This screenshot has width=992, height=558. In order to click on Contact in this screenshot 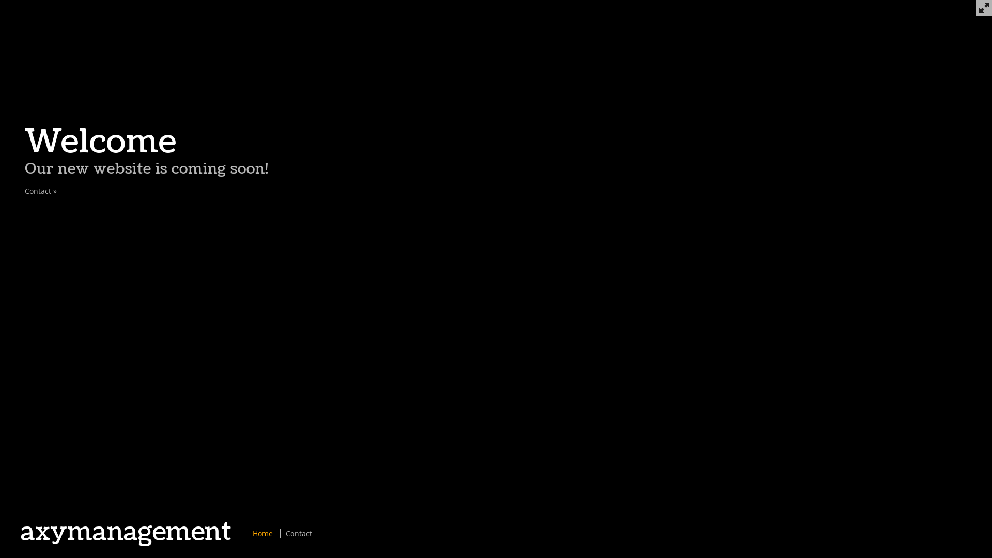, I will do `click(299, 533)`.